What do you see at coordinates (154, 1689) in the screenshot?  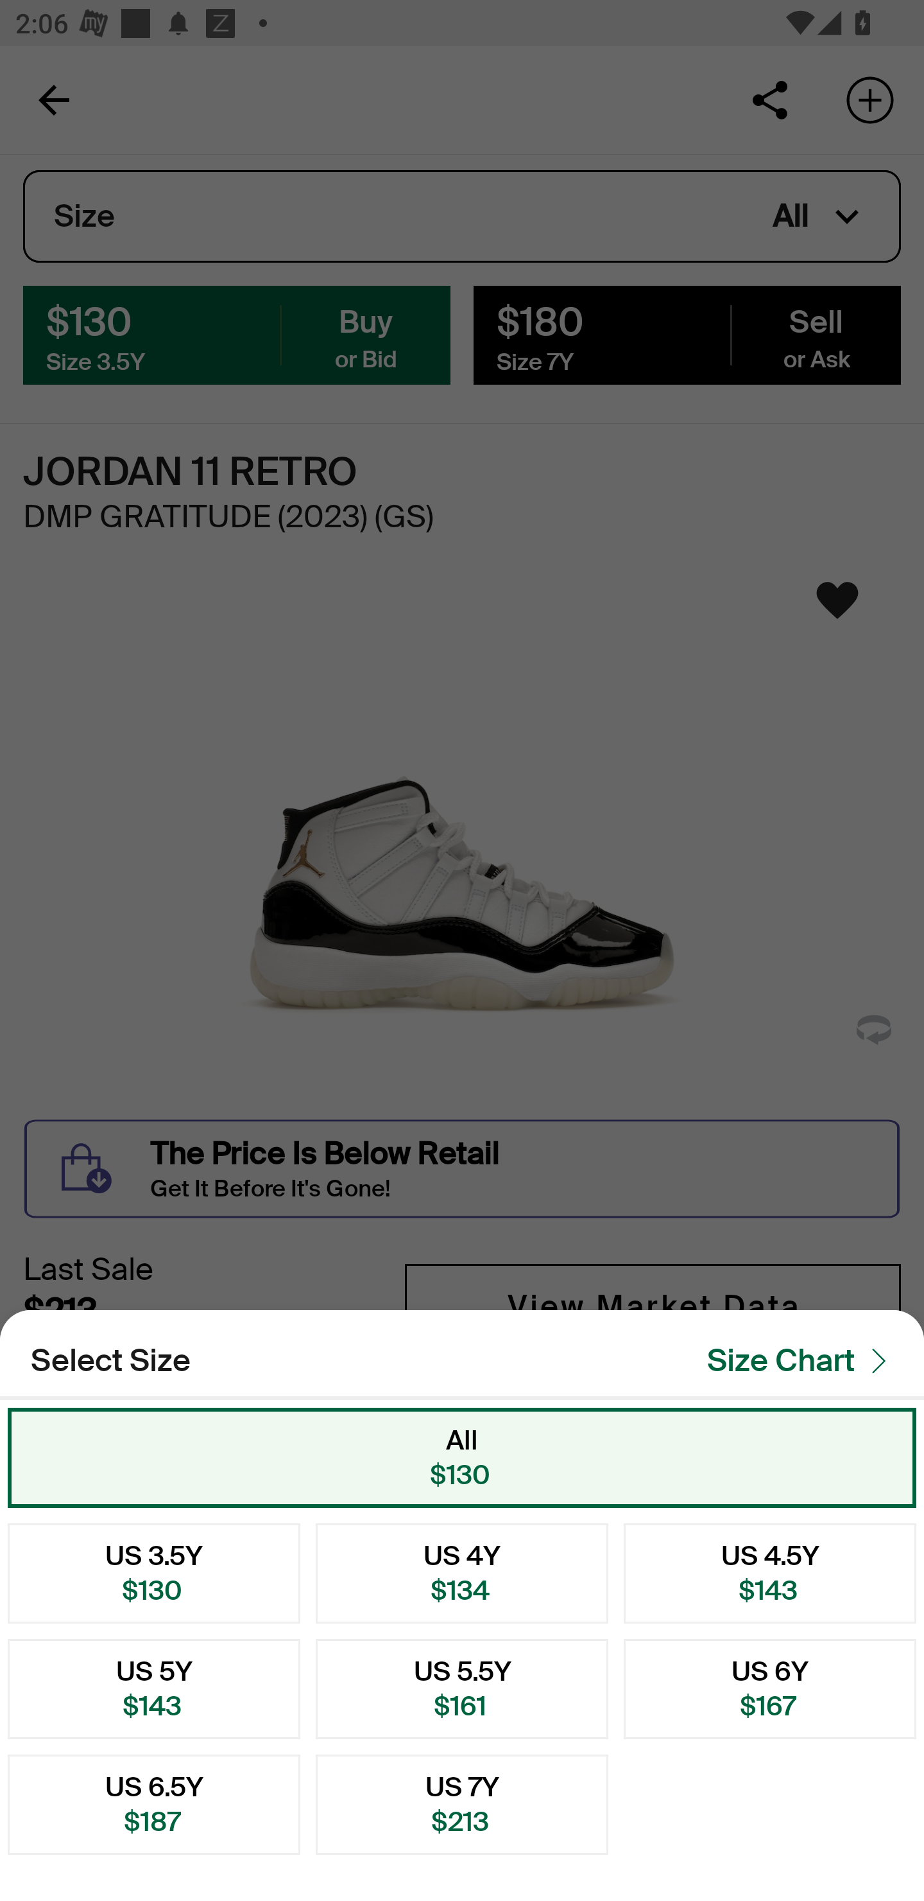 I see `US 5Y $143` at bounding box center [154, 1689].